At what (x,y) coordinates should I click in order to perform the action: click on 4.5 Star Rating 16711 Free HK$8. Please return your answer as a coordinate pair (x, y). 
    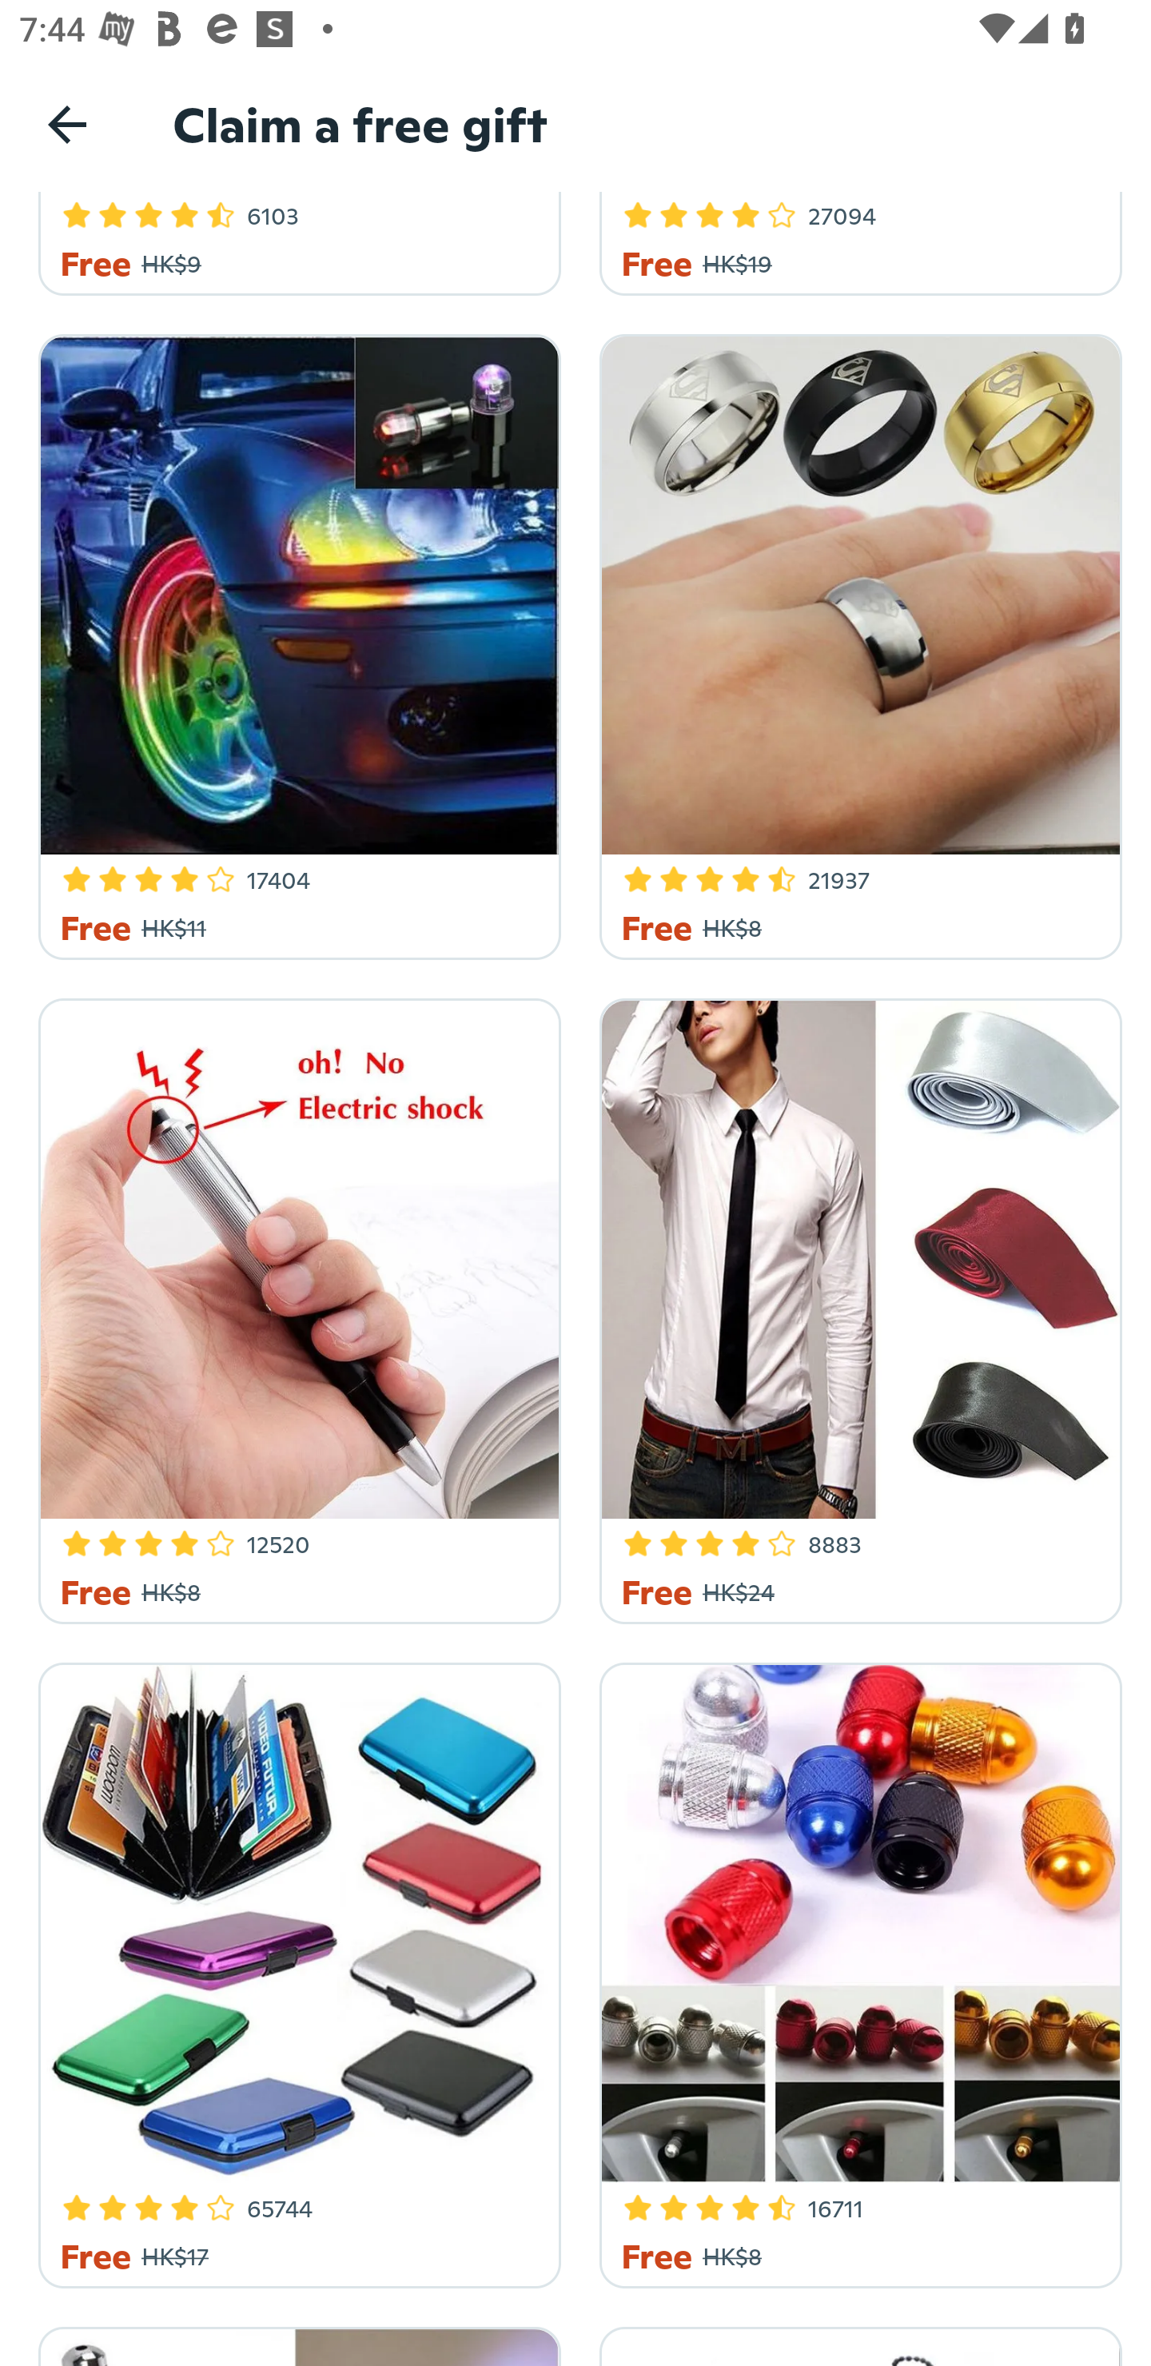
    Looking at the image, I should click on (855, 1971).